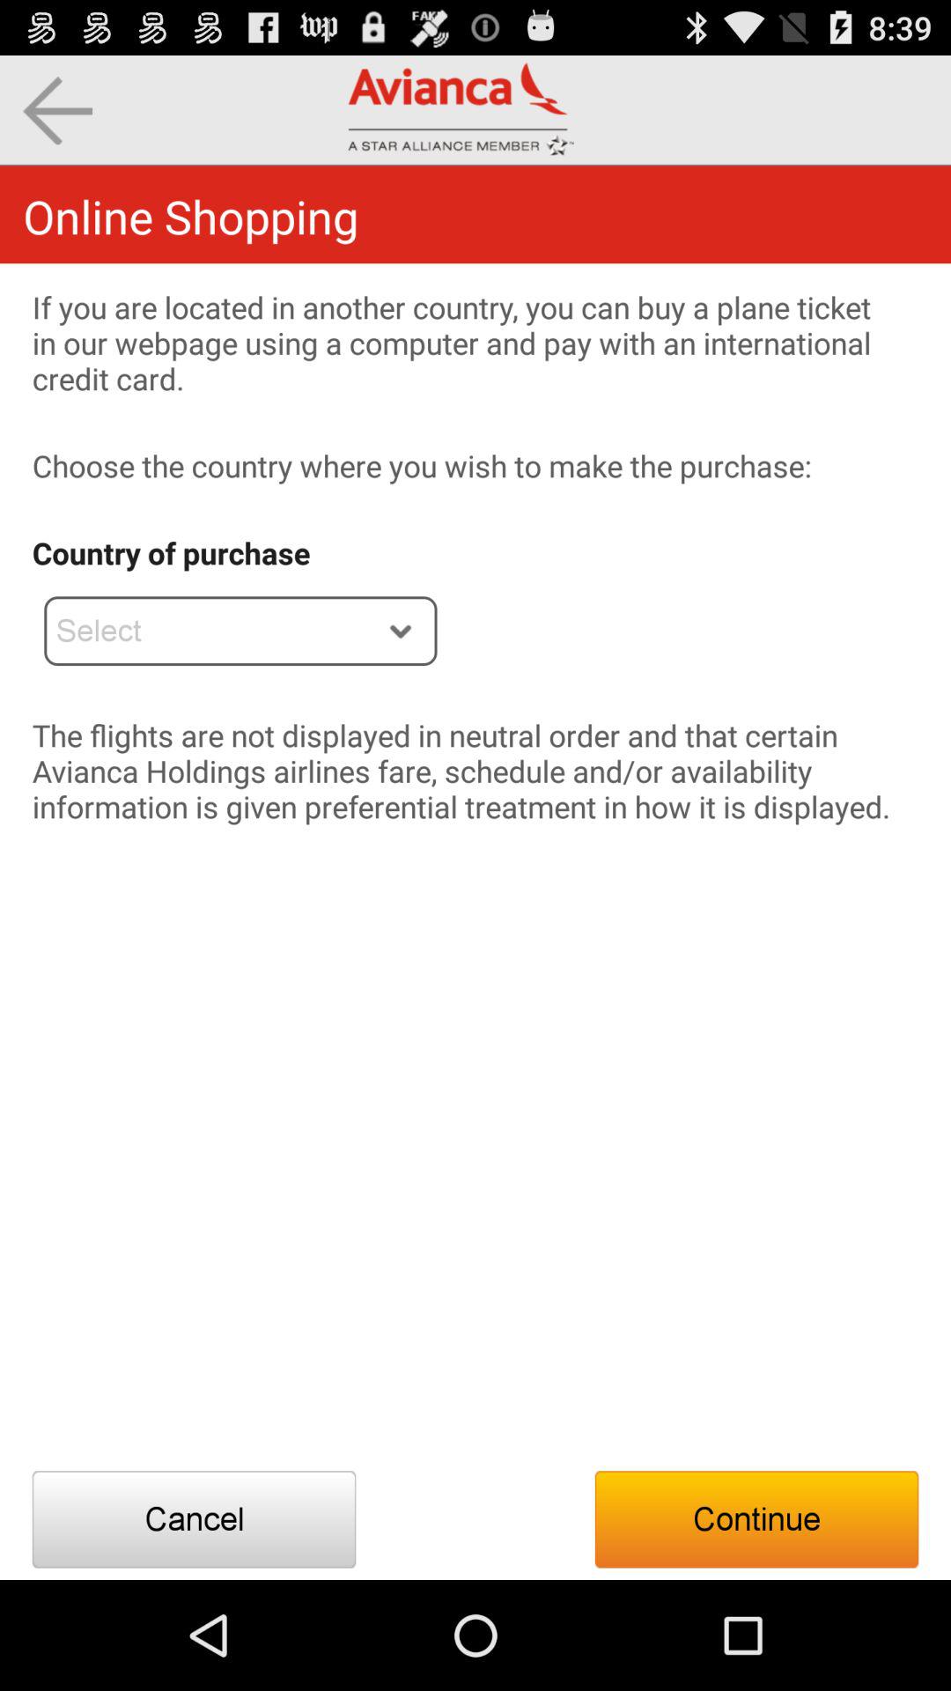 This screenshot has height=1691, width=951. I want to click on turn off the icon below the flights are, so click(756, 1519).